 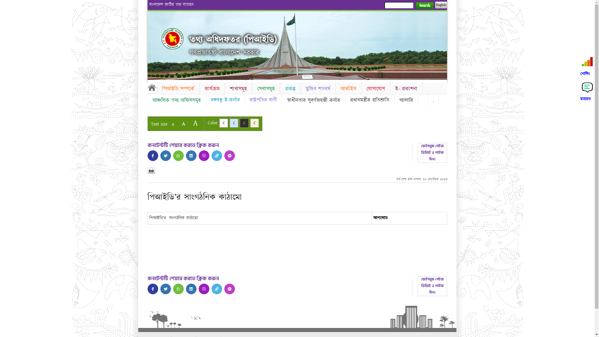 What do you see at coordinates (441, 5) in the screenshot?
I see `English` at bounding box center [441, 5].